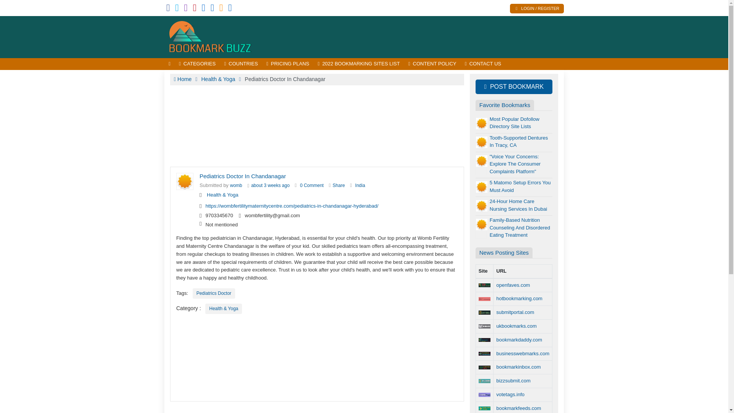 The image size is (734, 413). What do you see at coordinates (183, 79) in the screenshot?
I see `Home` at bounding box center [183, 79].